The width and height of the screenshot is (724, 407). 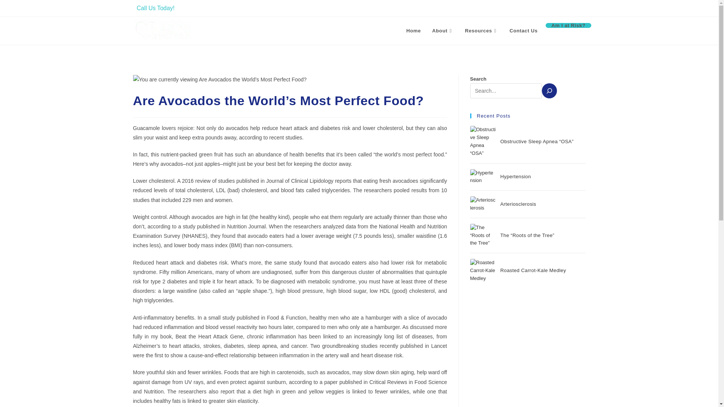 What do you see at coordinates (483, 177) in the screenshot?
I see `Hypertension` at bounding box center [483, 177].